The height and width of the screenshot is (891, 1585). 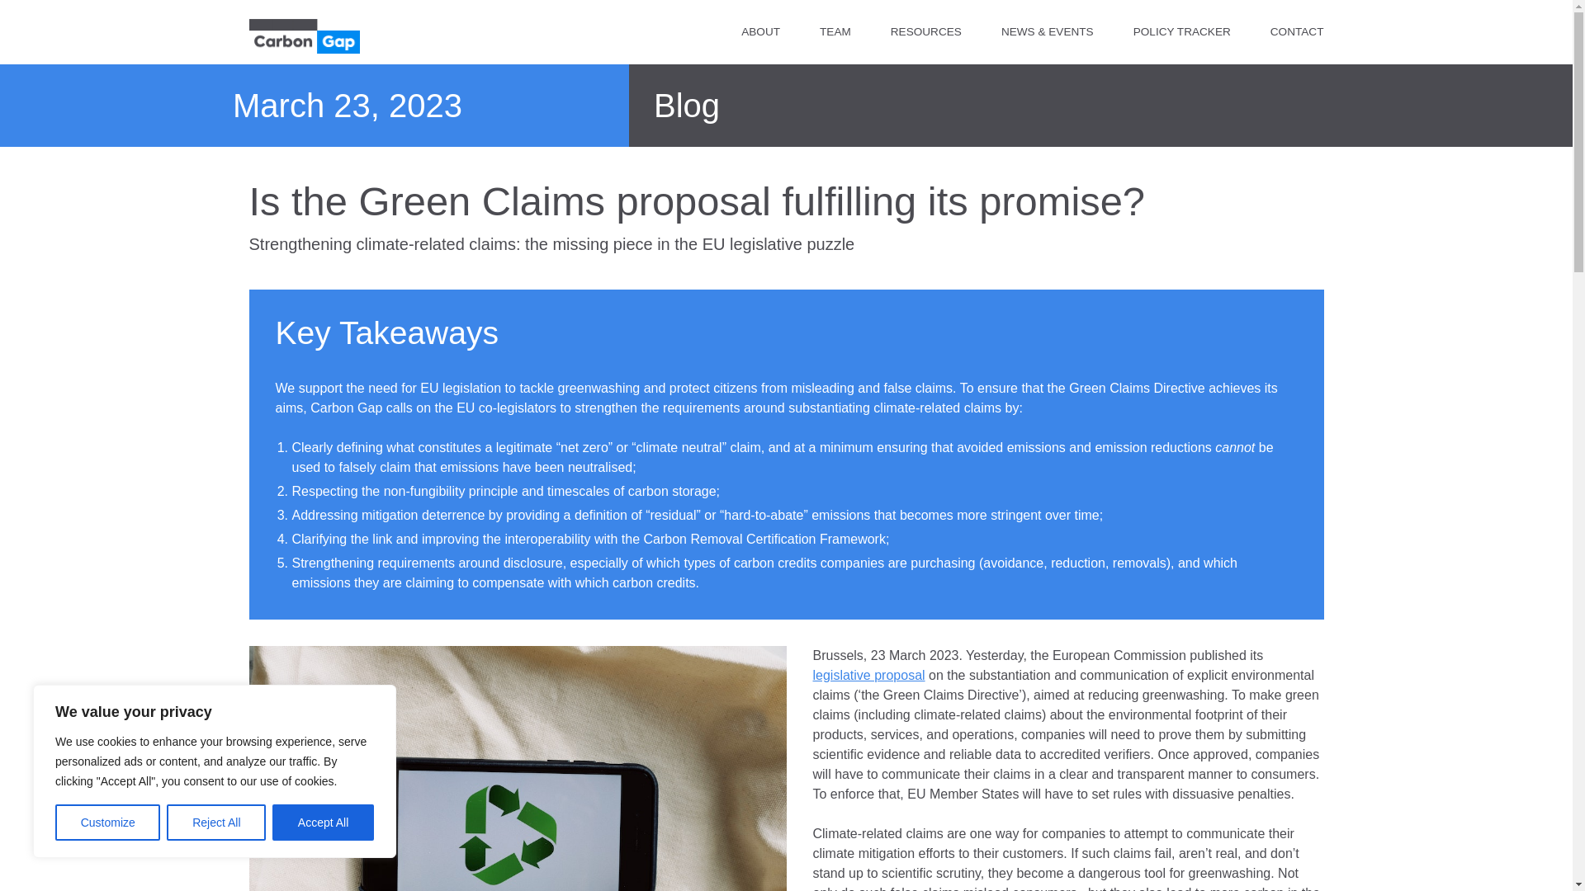 I want to click on ABOUT, so click(x=760, y=33).